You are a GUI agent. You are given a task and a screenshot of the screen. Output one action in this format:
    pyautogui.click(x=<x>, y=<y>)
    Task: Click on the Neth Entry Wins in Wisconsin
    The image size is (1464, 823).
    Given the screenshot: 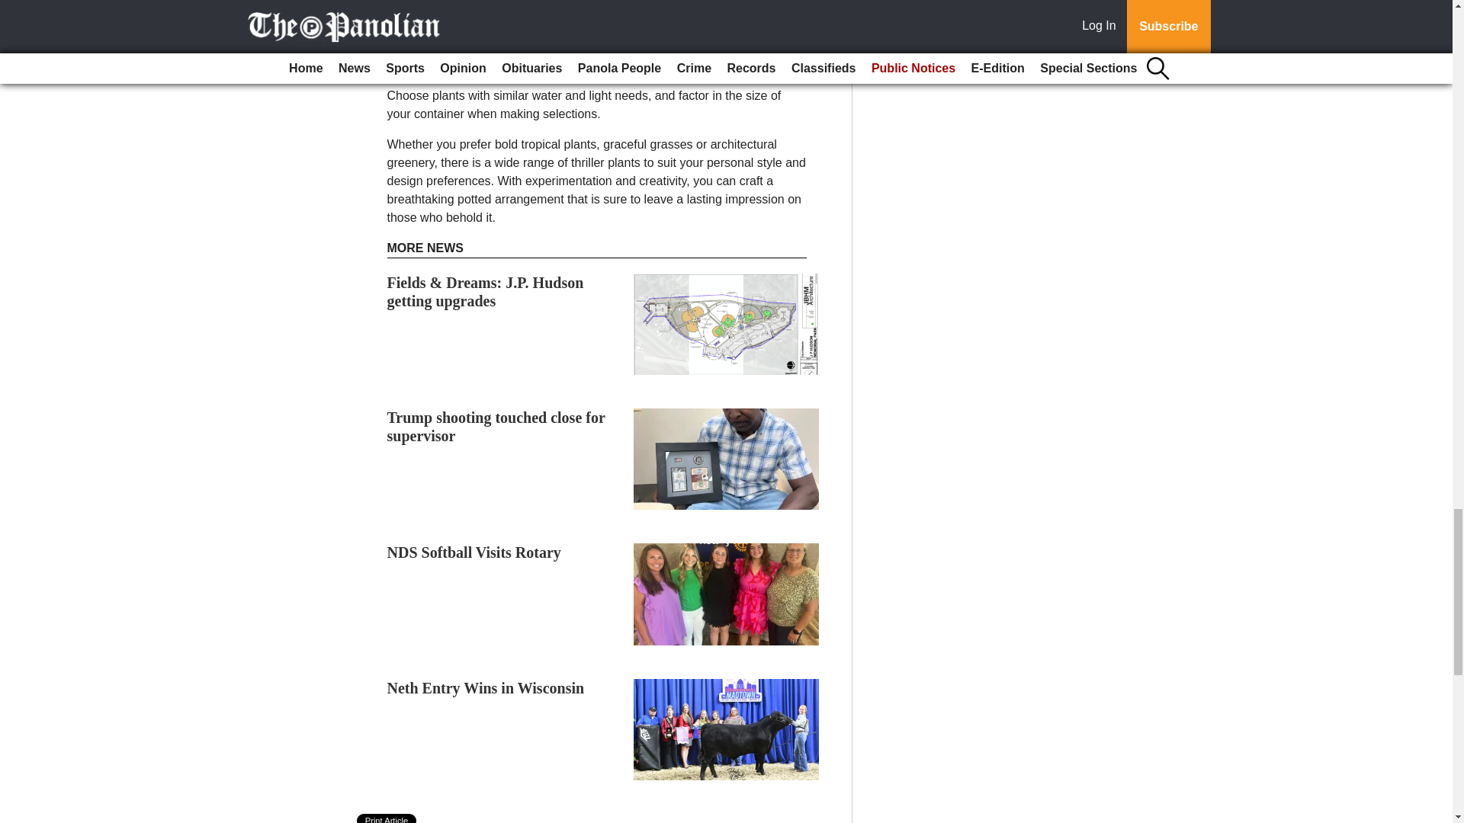 What is the action you would take?
    pyautogui.click(x=486, y=687)
    